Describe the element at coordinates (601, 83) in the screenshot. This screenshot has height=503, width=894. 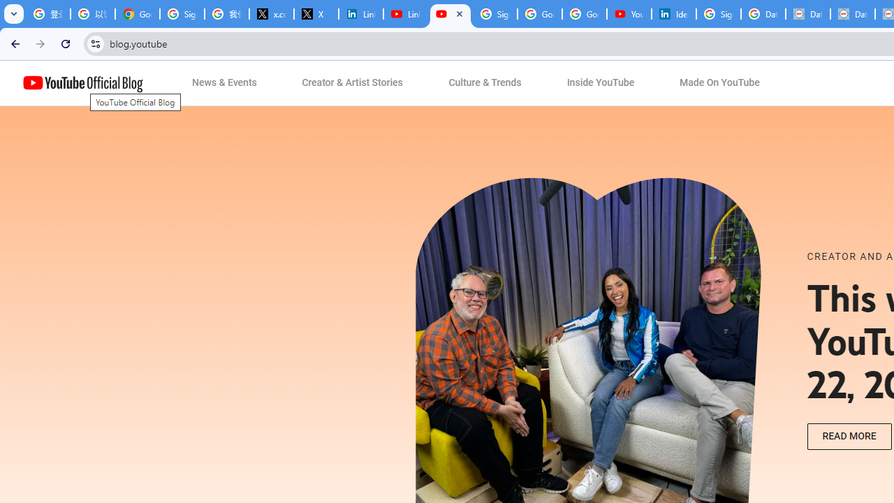
I see `Inside YouTube` at that location.